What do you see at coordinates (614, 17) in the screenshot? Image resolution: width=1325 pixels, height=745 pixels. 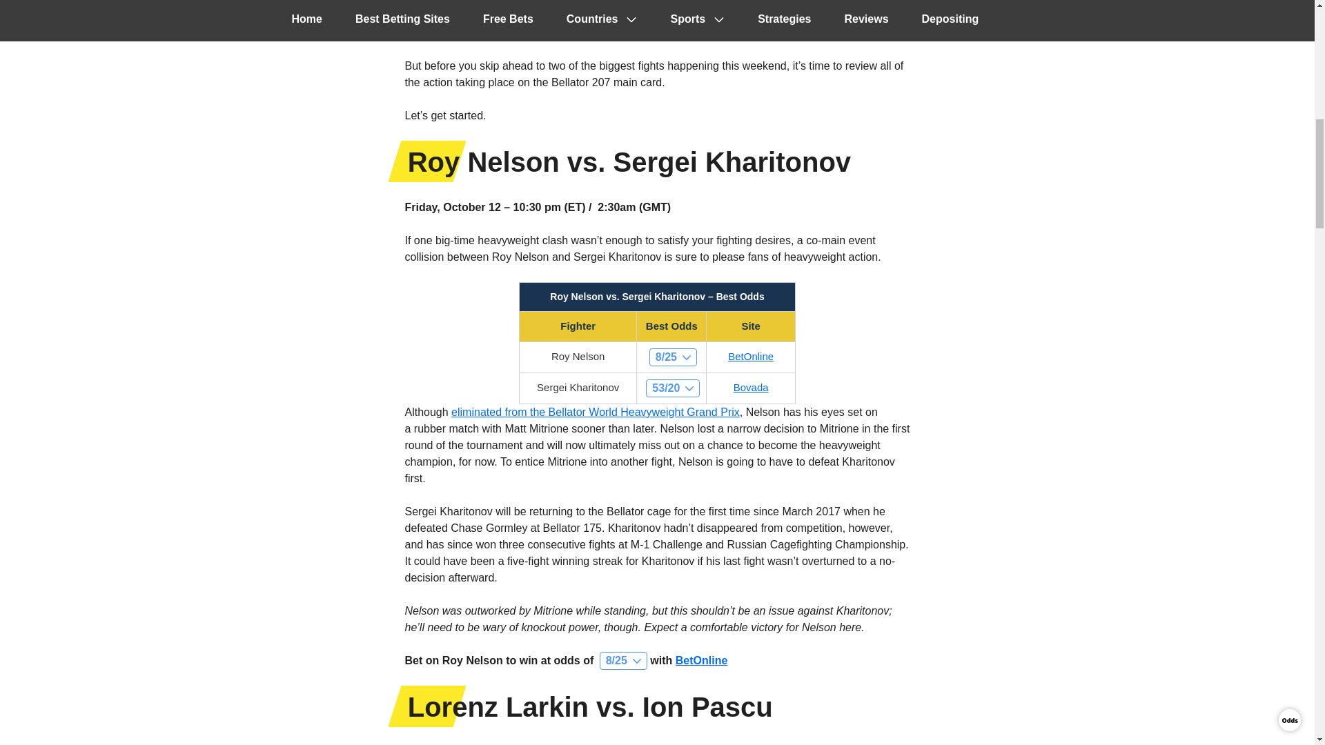 I see `detailed breakdown of Matt Mitrione vs. Ryan Bader` at bounding box center [614, 17].